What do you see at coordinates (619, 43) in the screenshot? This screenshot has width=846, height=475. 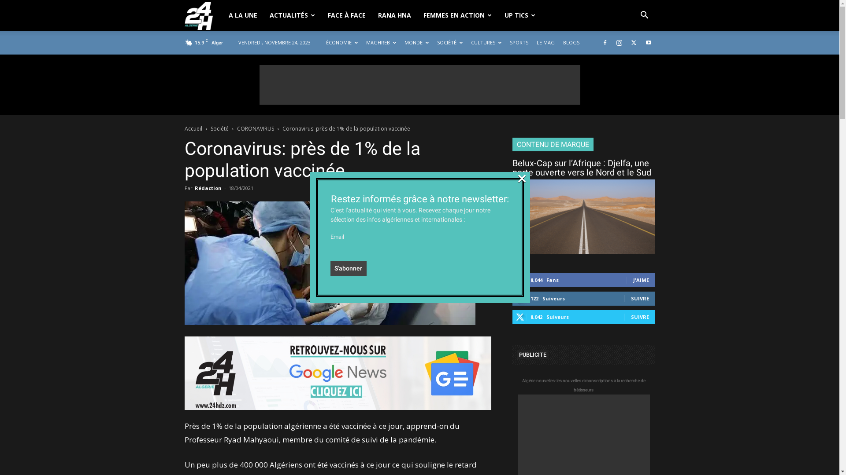 I see `Instagram` at bounding box center [619, 43].